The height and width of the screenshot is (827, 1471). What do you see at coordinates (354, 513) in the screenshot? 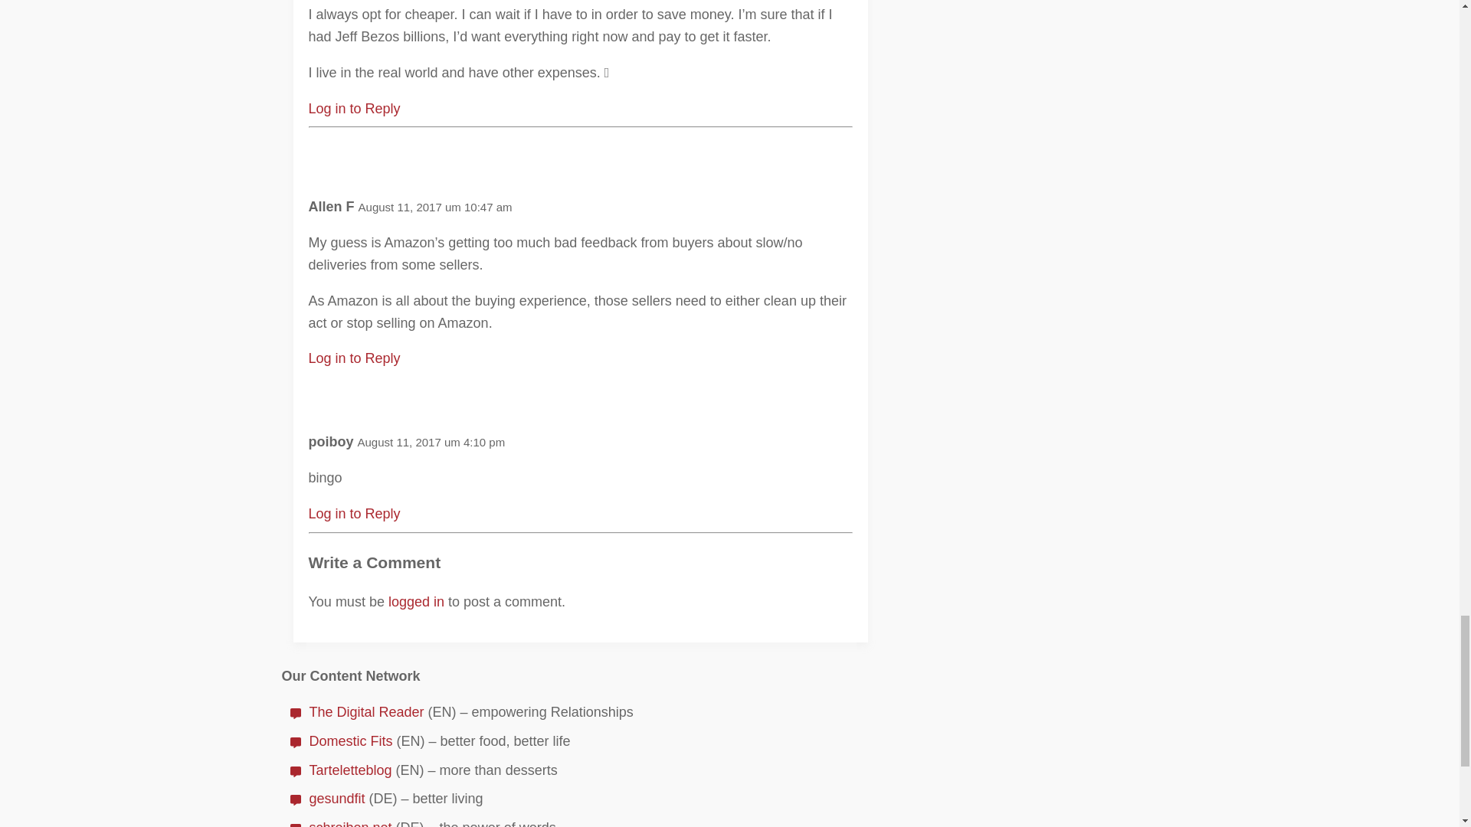
I see `Log in to Reply` at bounding box center [354, 513].